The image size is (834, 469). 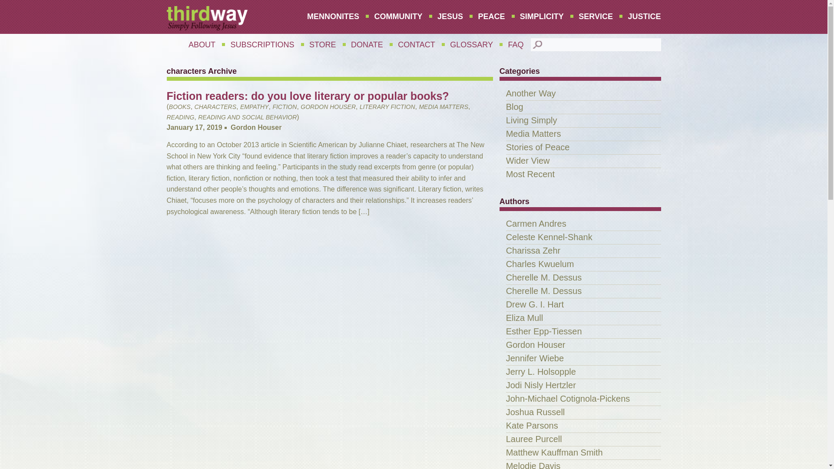 I want to click on MENNONITES, so click(x=333, y=17).